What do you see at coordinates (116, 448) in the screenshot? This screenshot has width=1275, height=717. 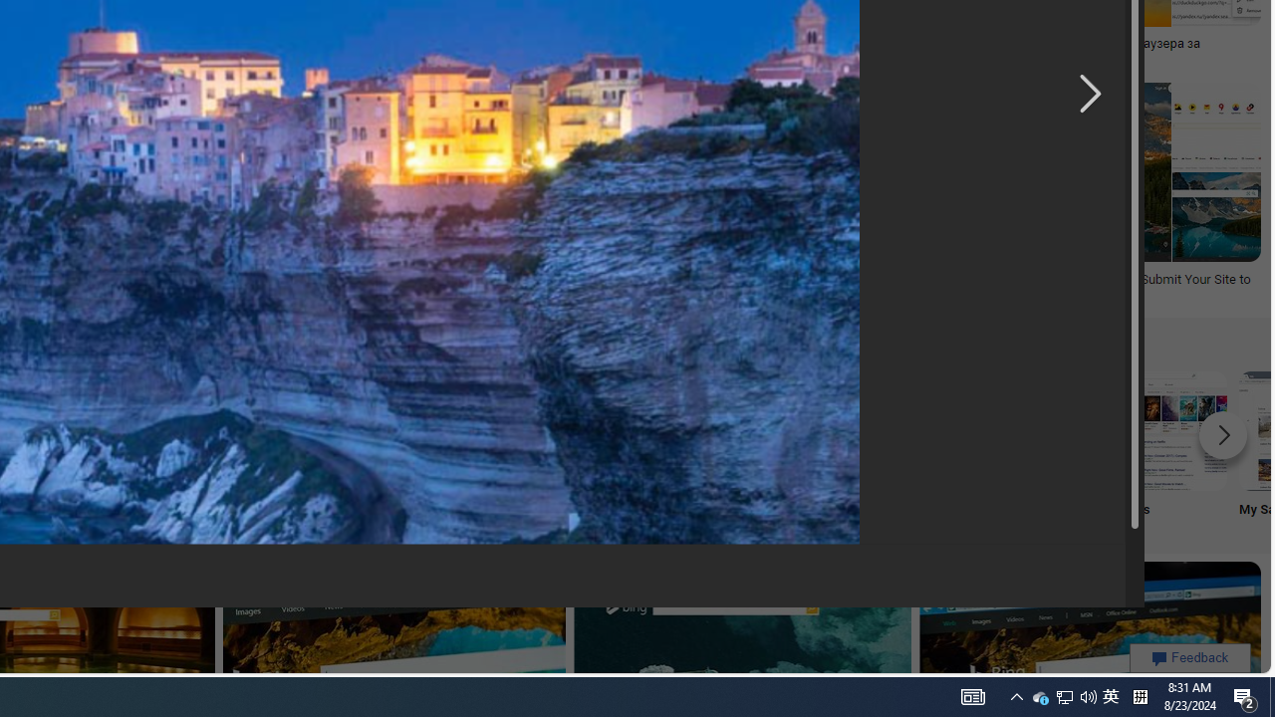 I see `Random` at bounding box center [116, 448].